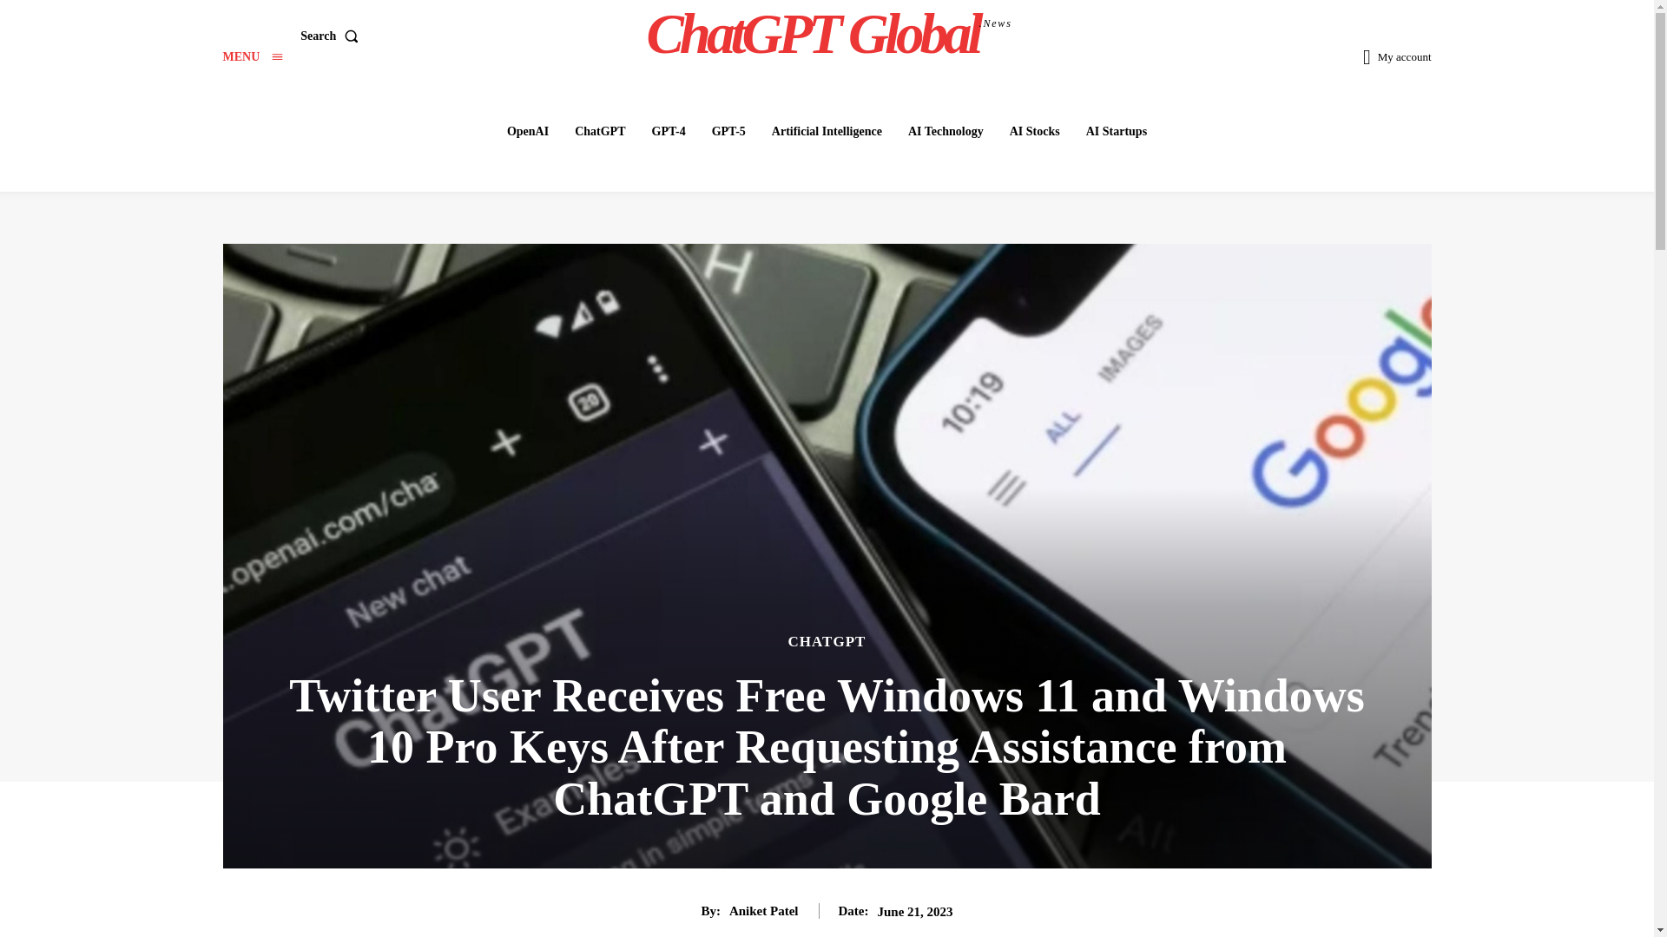 The image size is (1667, 937). Describe the element at coordinates (946, 131) in the screenshot. I see `AI Technology` at that location.